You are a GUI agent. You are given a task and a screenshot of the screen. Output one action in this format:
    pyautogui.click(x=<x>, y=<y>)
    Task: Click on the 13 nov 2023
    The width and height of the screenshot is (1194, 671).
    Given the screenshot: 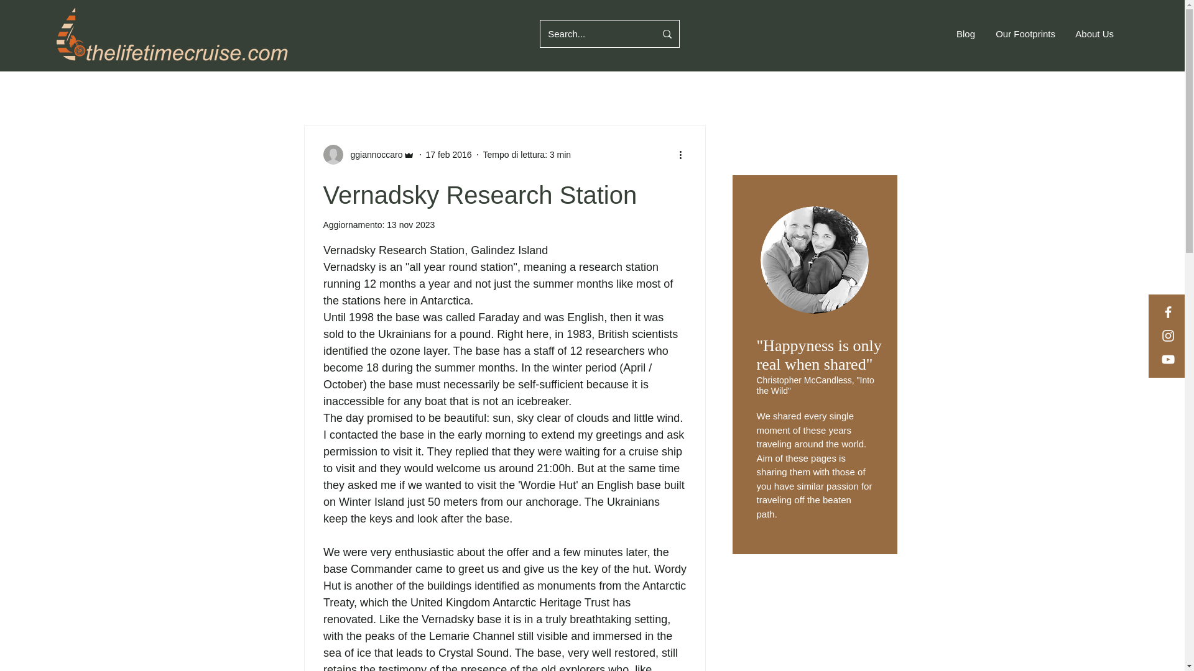 What is the action you would take?
    pyautogui.click(x=410, y=225)
    